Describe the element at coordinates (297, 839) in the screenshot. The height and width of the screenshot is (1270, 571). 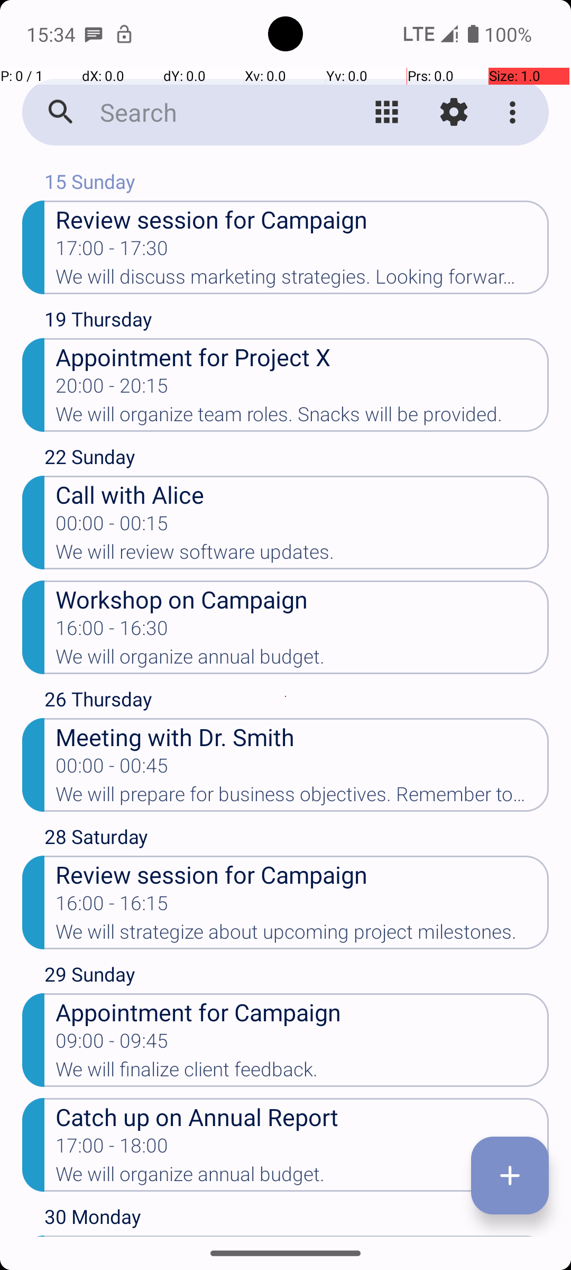
I see `28 Saturday` at that location.